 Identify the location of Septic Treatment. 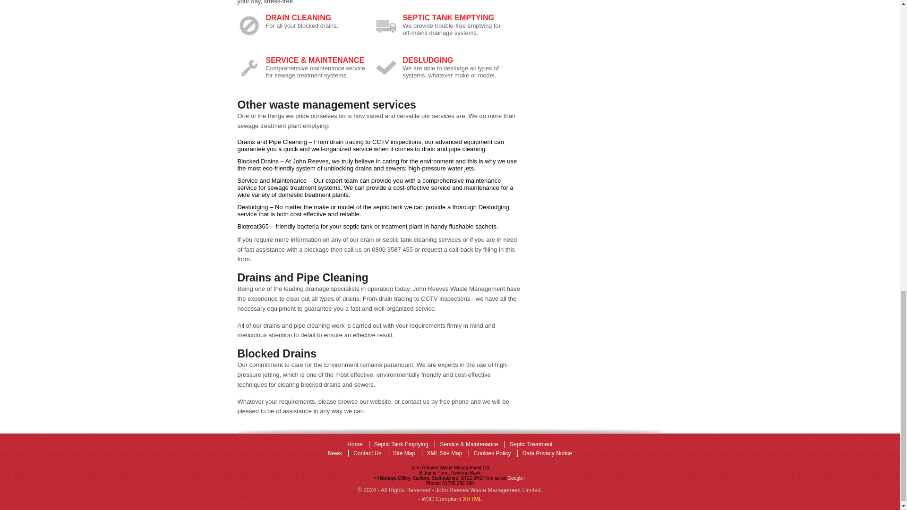
(531, 444).